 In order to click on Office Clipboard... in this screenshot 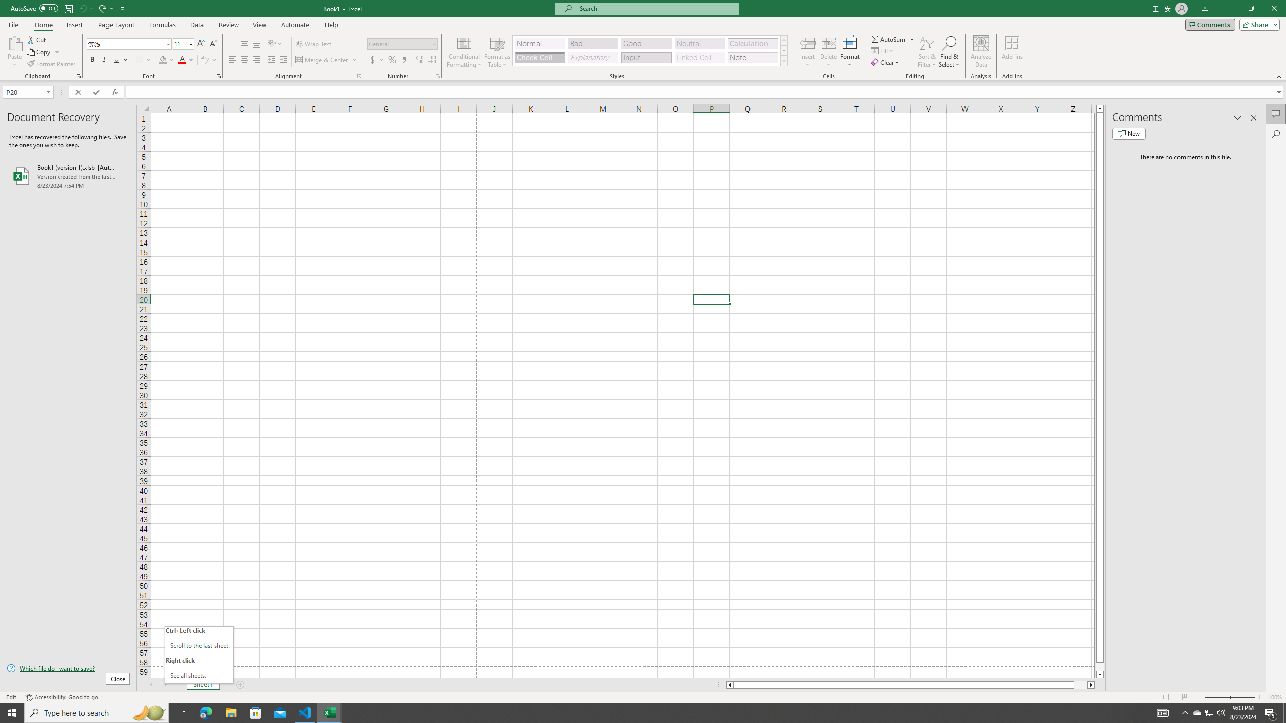, I will do `click(78, 76)`.